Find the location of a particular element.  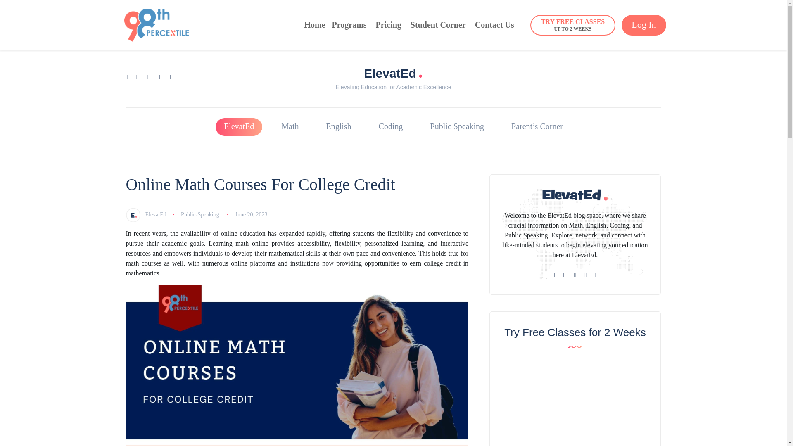

ElevatEd is located at coordinates (290, 127).